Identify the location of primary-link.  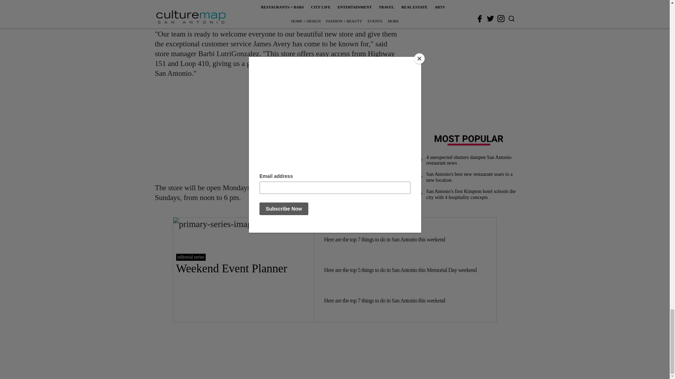
(243, 270).